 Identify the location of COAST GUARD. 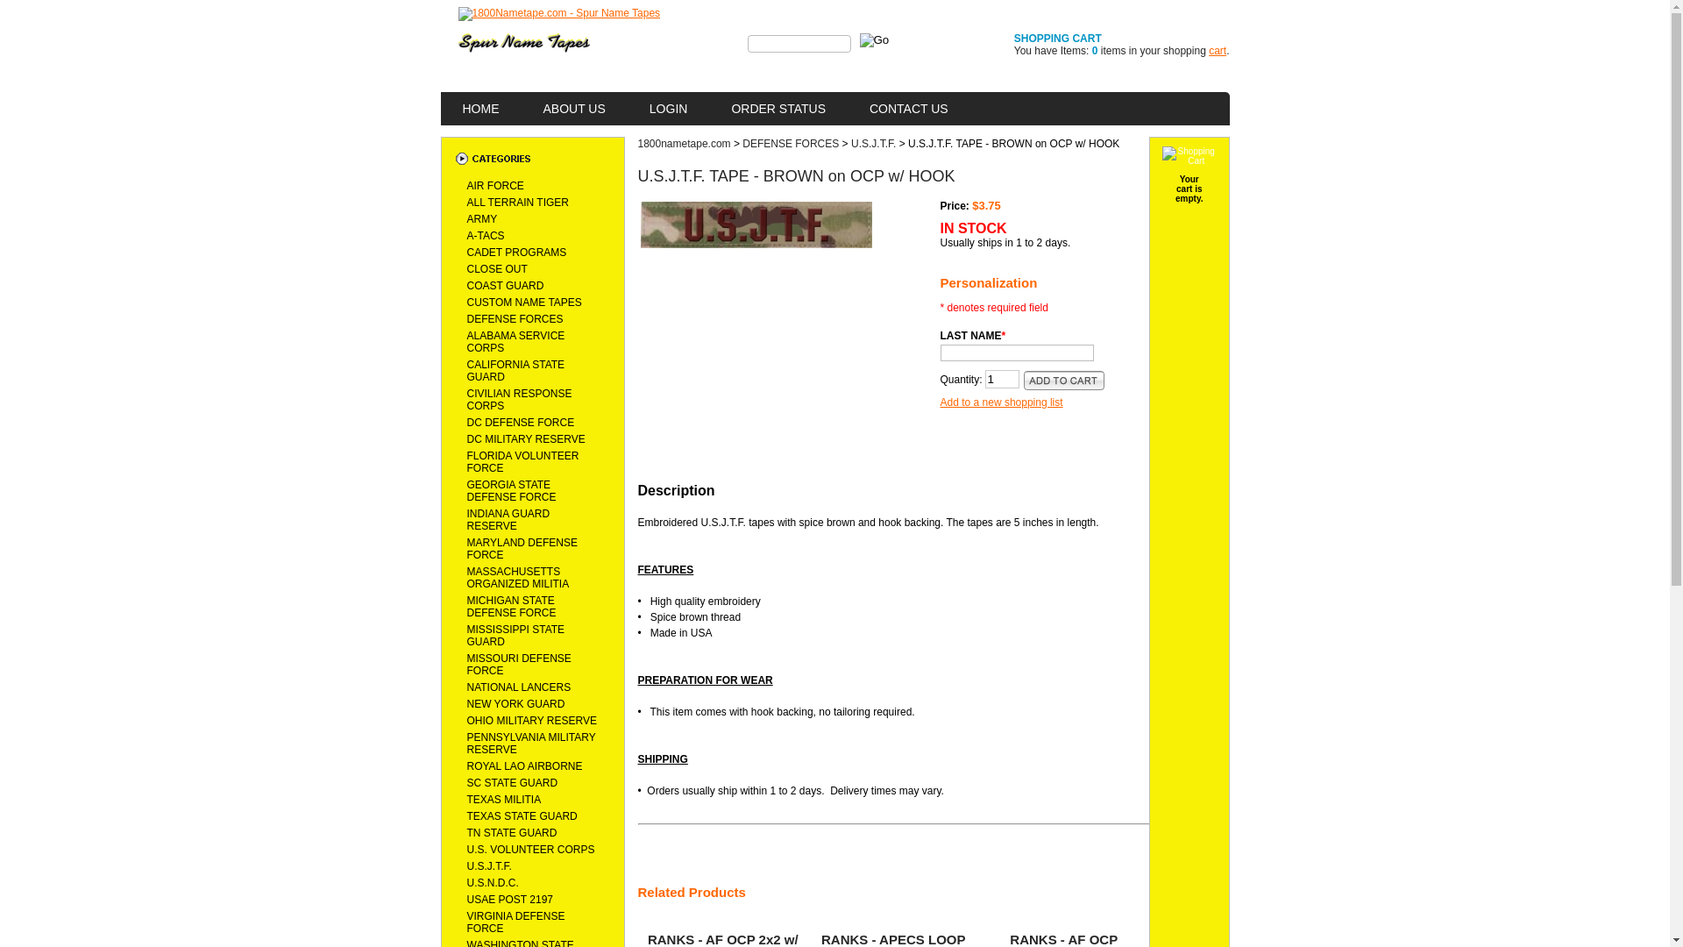
(505, 286).